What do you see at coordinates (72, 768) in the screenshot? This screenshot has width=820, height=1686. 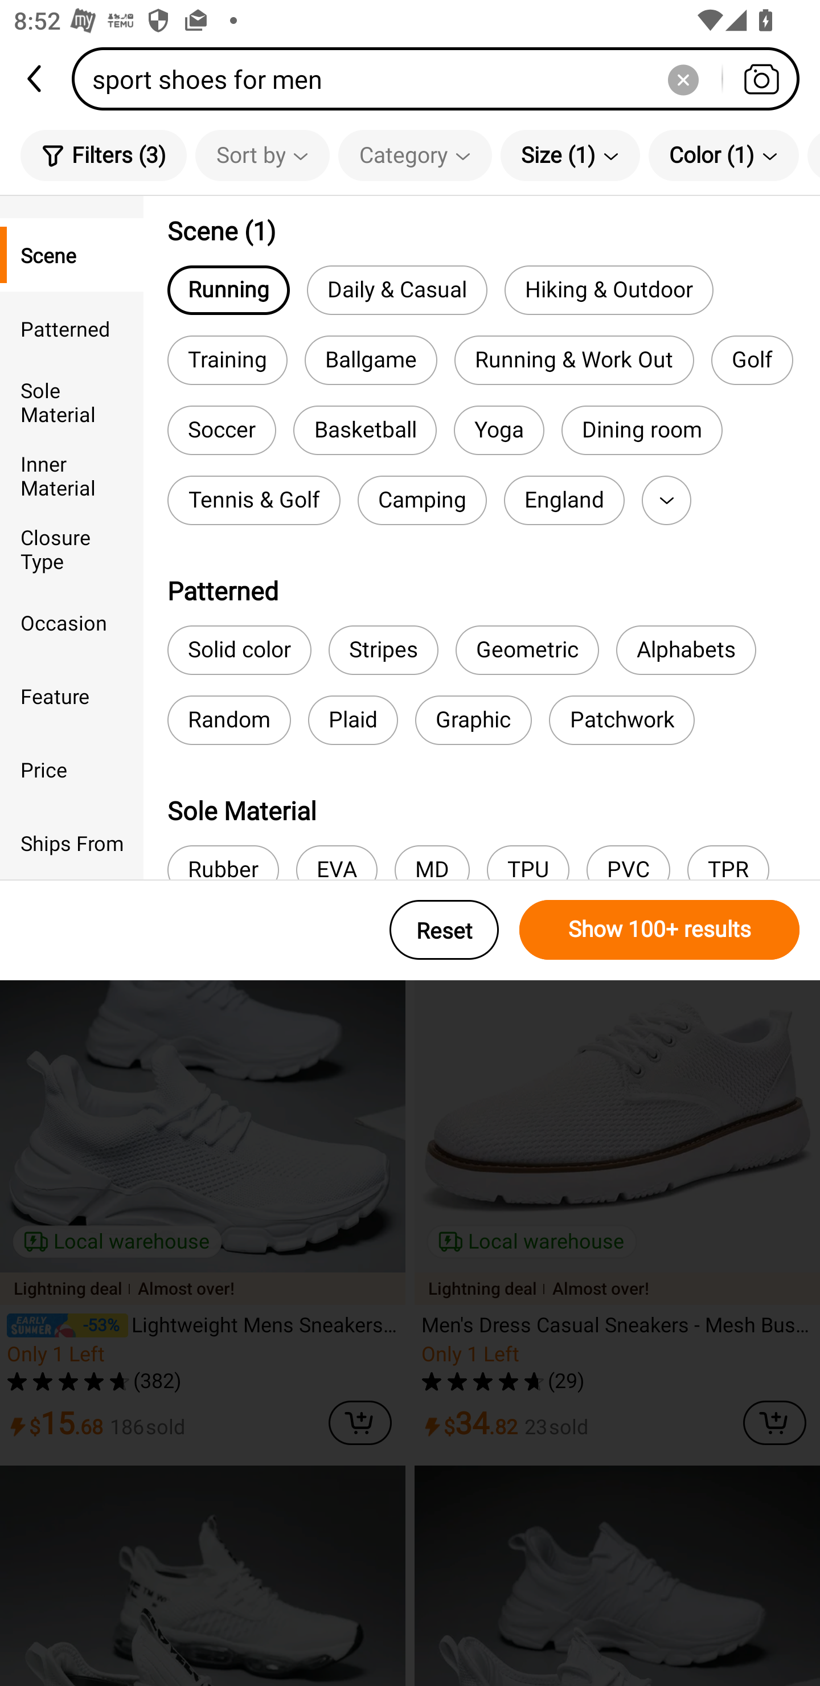 I see `Price` at bounding box center [72, 768].